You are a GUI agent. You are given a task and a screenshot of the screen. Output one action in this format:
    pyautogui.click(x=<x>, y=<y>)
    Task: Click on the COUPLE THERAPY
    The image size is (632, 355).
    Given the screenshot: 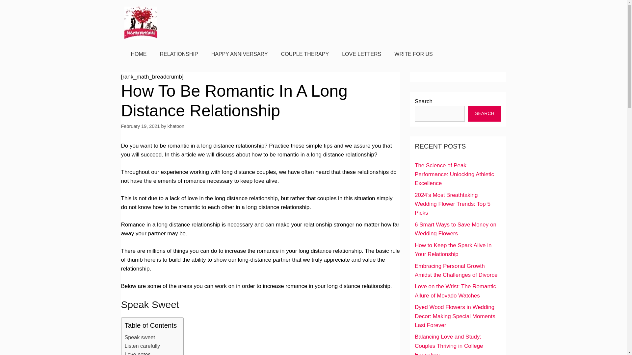 What is the action you would take?
    pyautogui.click(x=305, y=54)
    